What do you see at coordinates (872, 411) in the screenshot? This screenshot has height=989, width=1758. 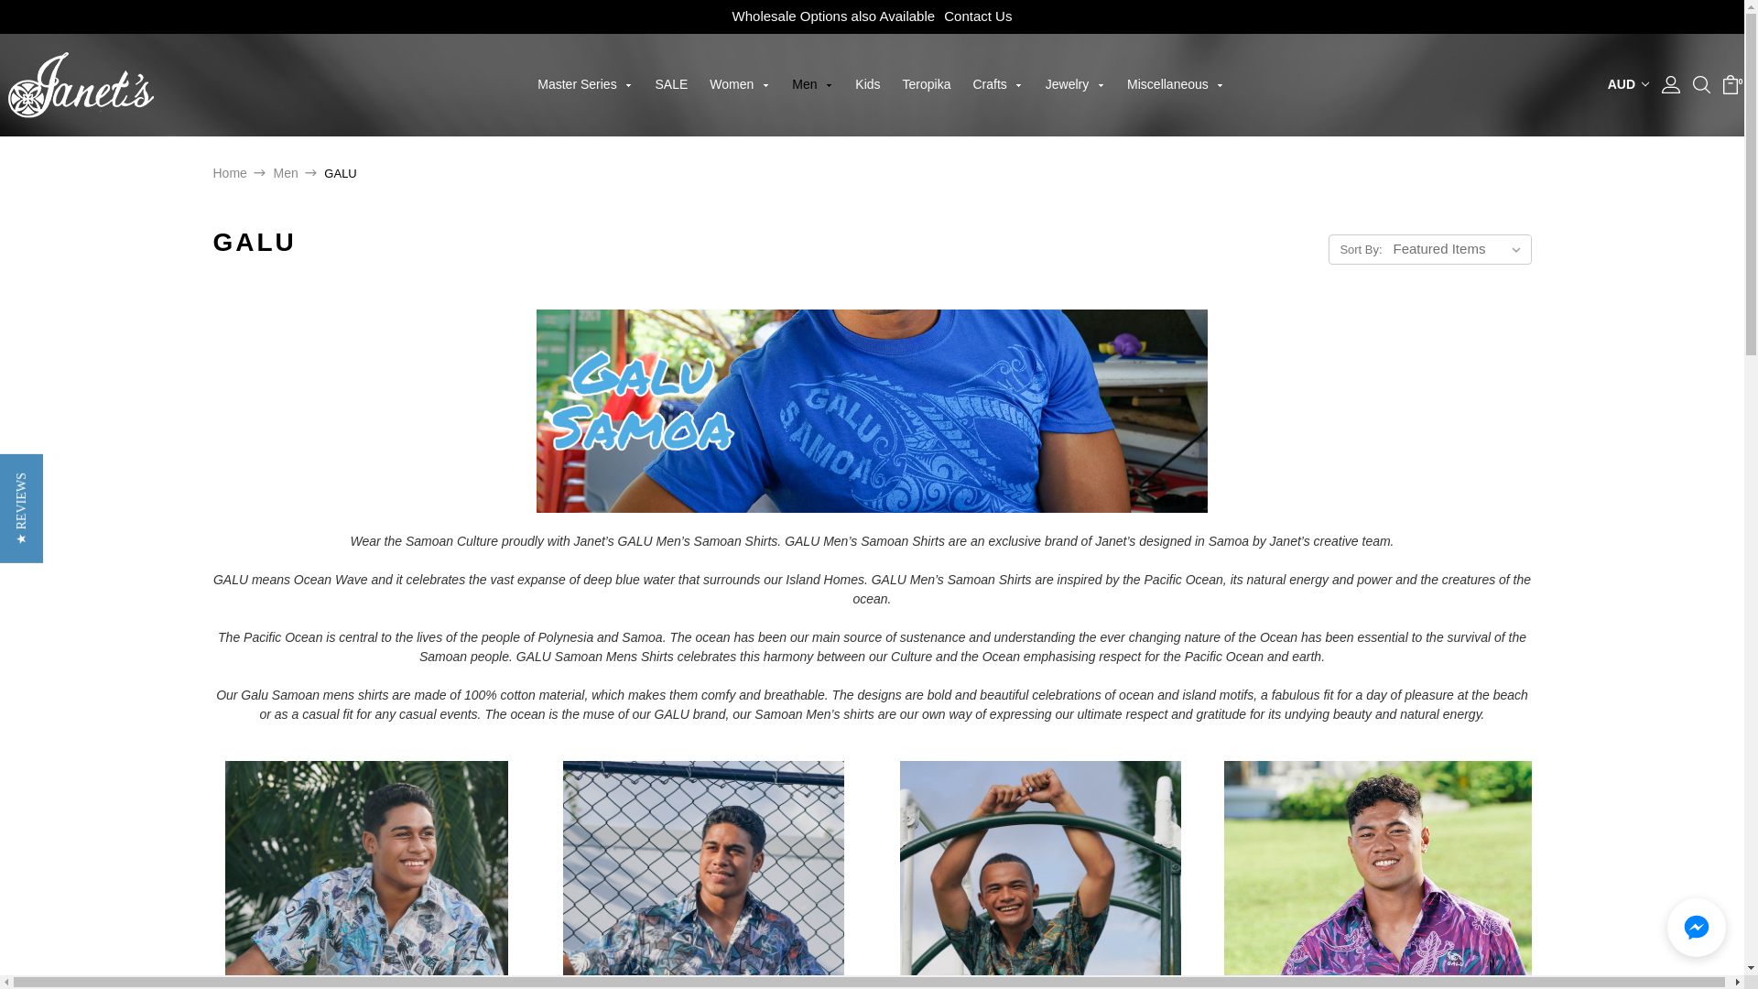 I see `website-catergory-banner-galu.png` at bounding box center [872, 411].